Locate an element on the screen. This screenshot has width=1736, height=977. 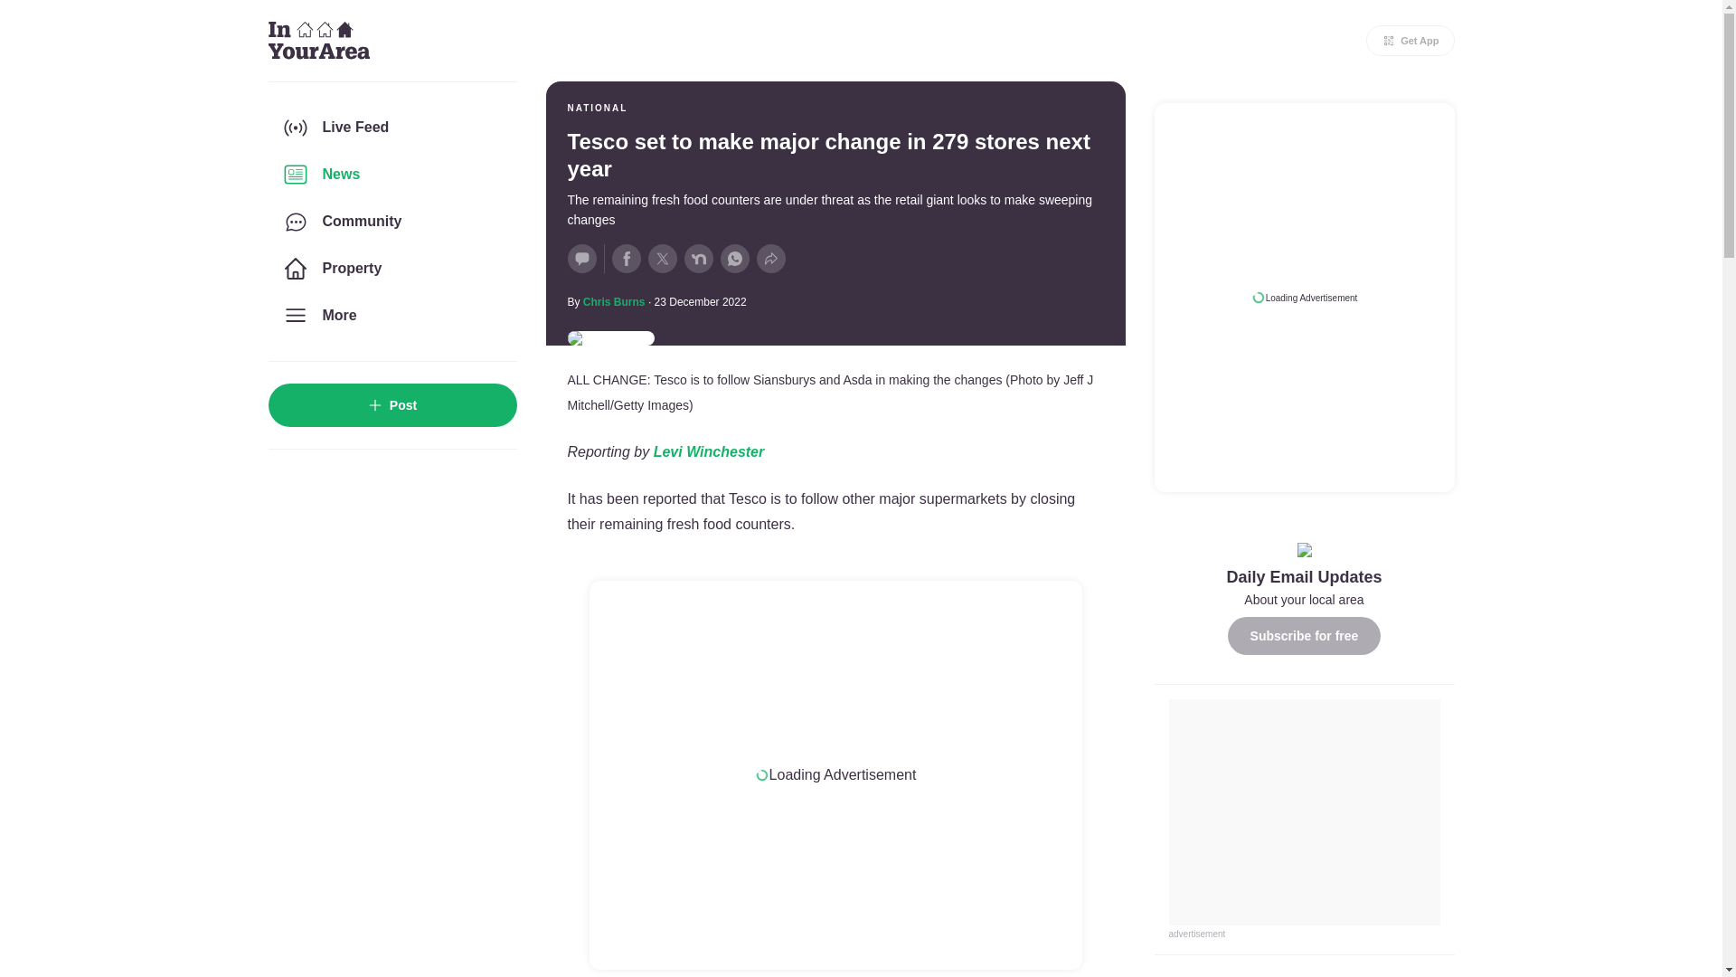
Property is located at coordinates (391, 268).